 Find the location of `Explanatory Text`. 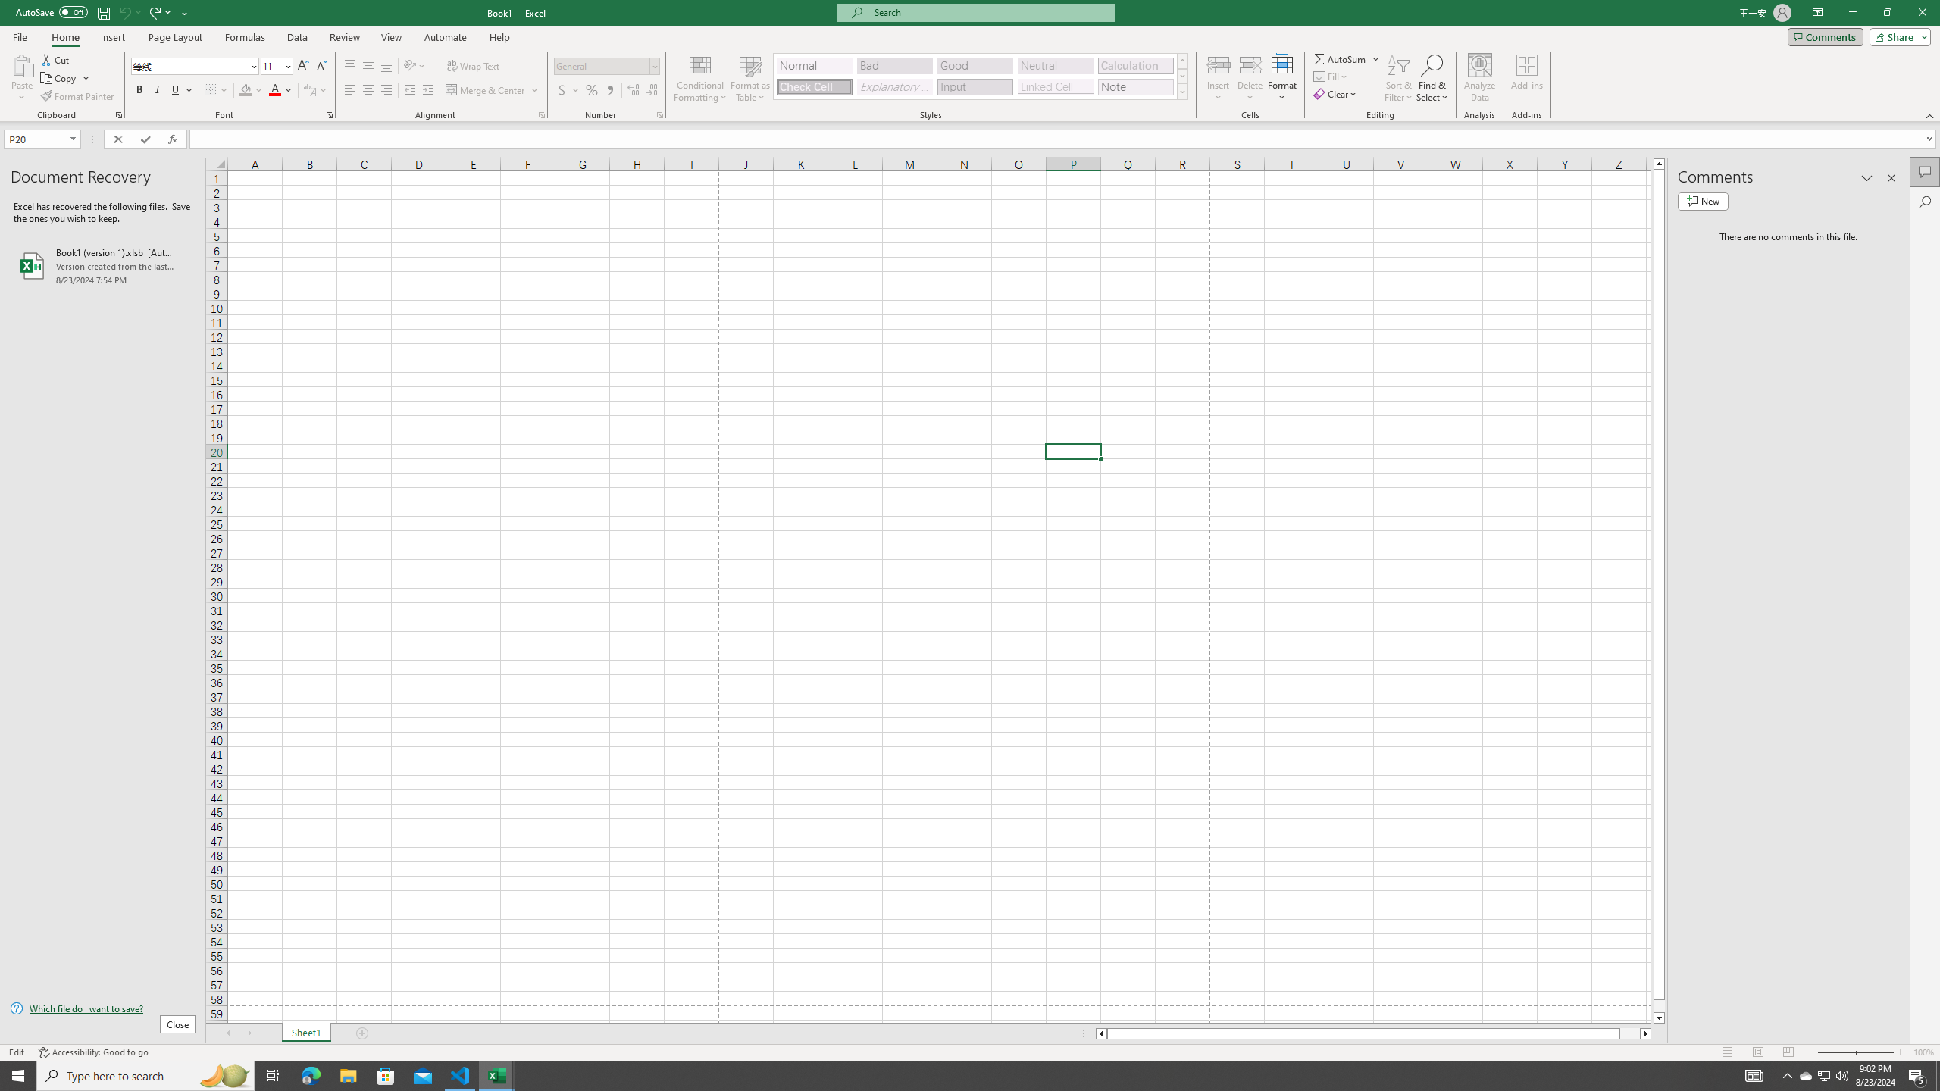

Explanatory Text is located at coordinates (894, 86).